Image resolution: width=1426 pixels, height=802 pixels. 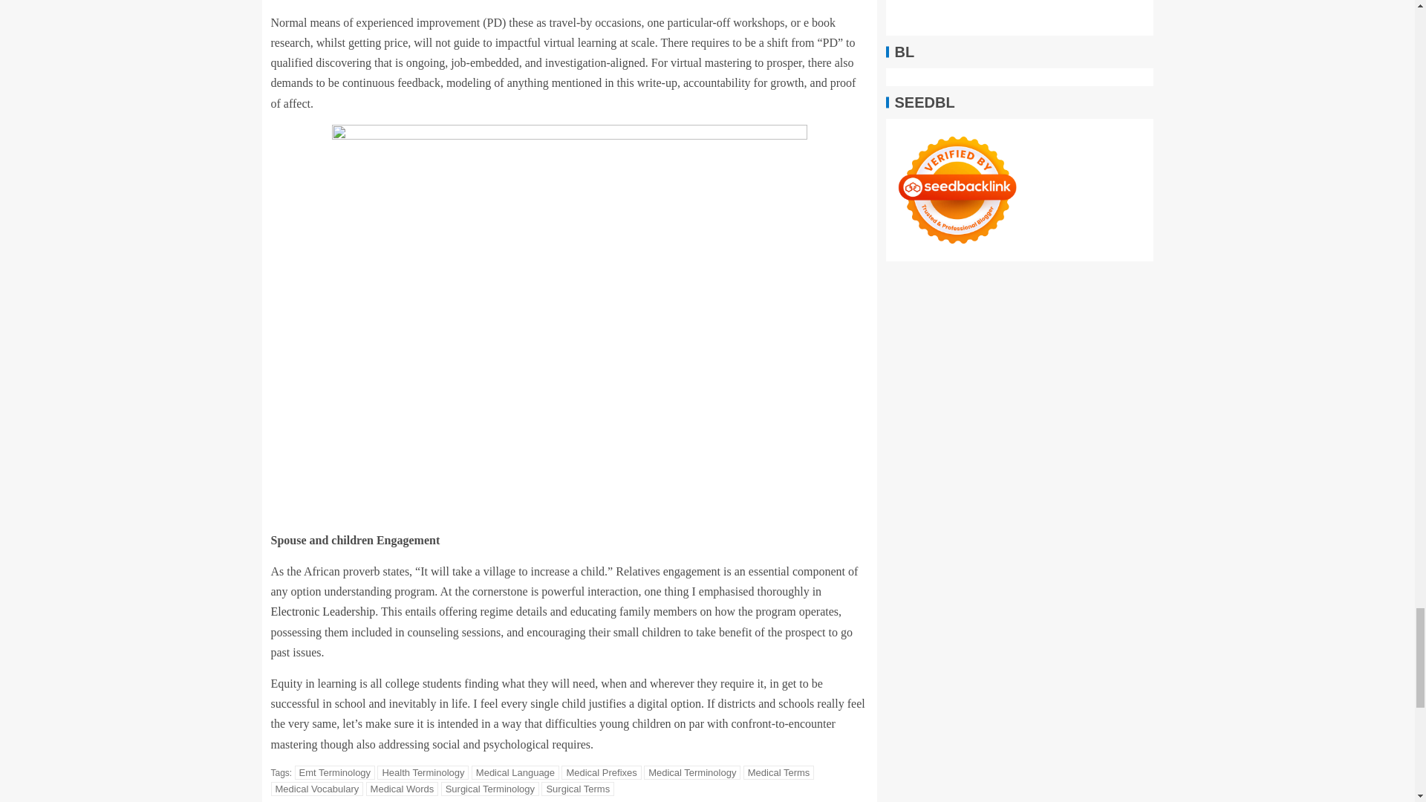 I want to click on Medical Terminology, so click(x=692, y=772).